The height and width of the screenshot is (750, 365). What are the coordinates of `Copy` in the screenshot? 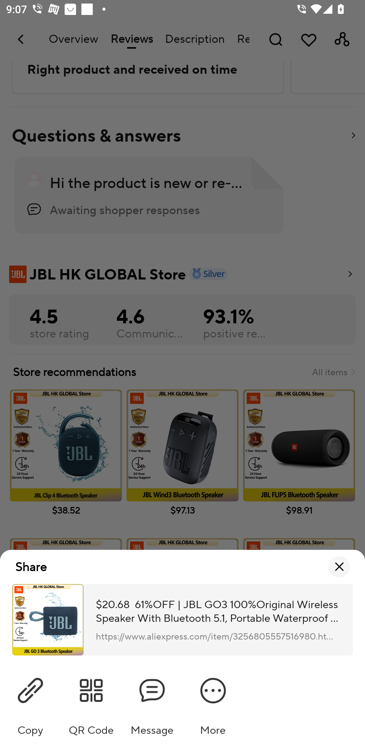 It's located at (30, 703).